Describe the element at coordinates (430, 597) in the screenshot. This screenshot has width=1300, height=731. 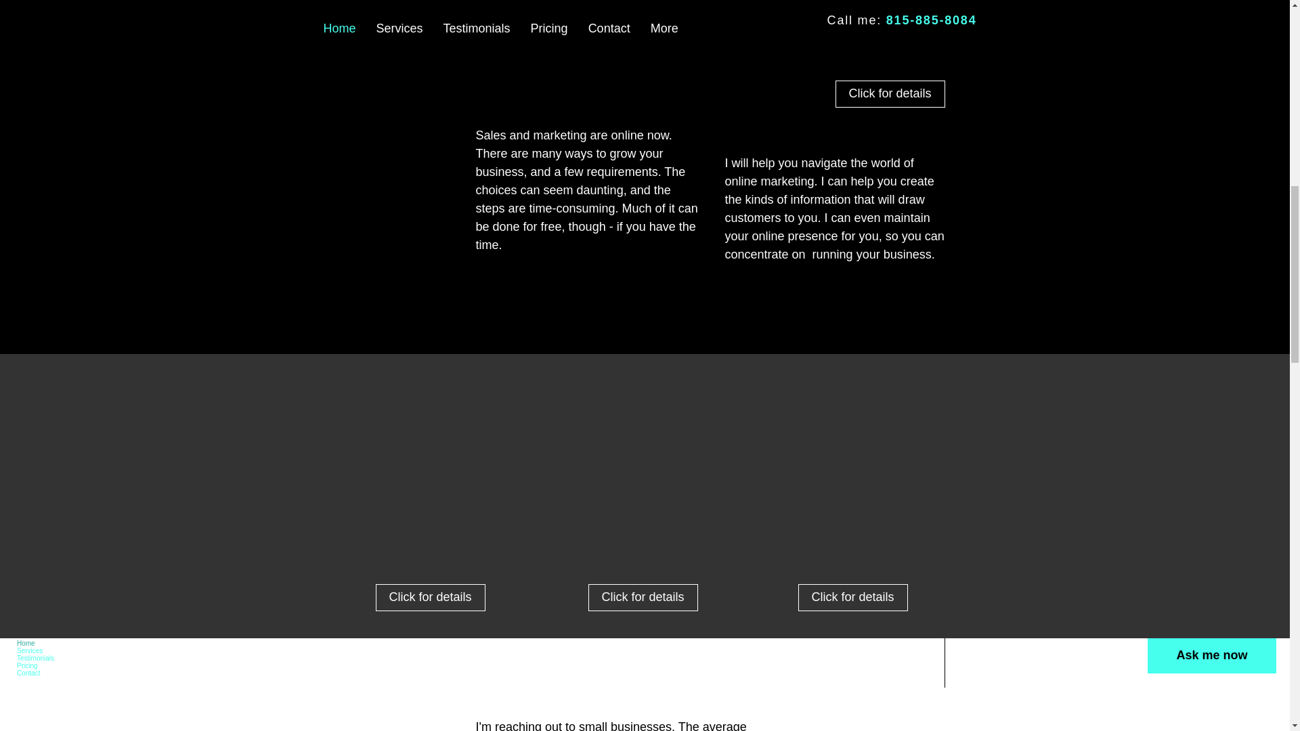
I see `Click for details` at that location.